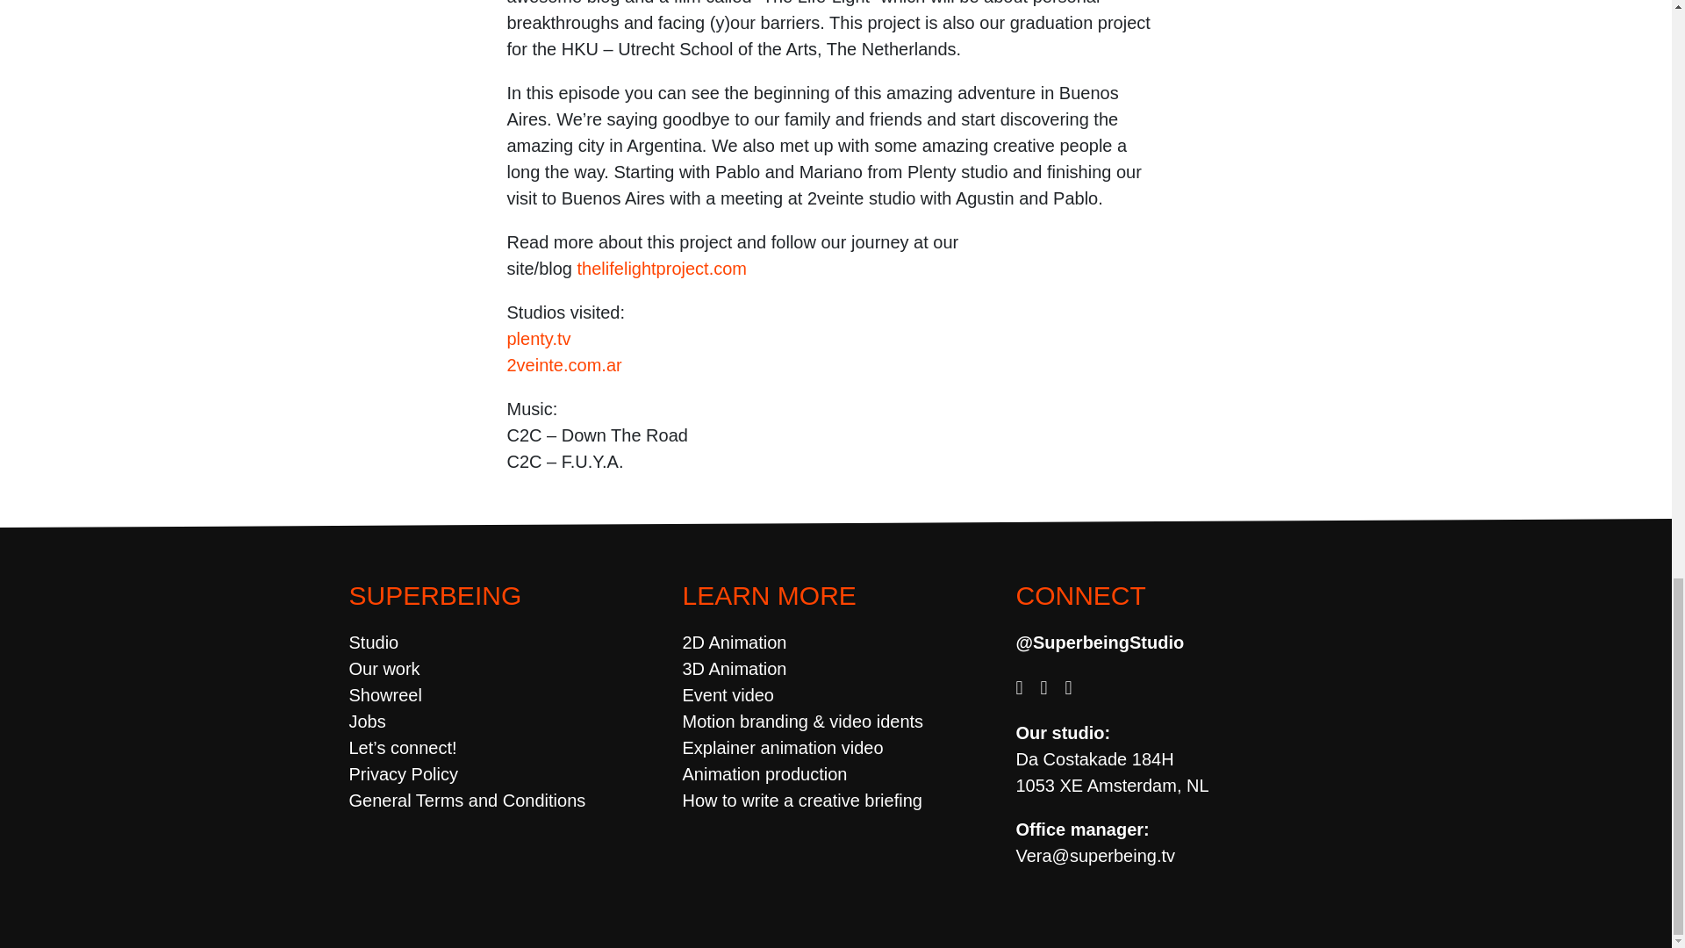 The height and width of the screenshot is (948, 1685). I want to click on Our work, so click(384, 669).